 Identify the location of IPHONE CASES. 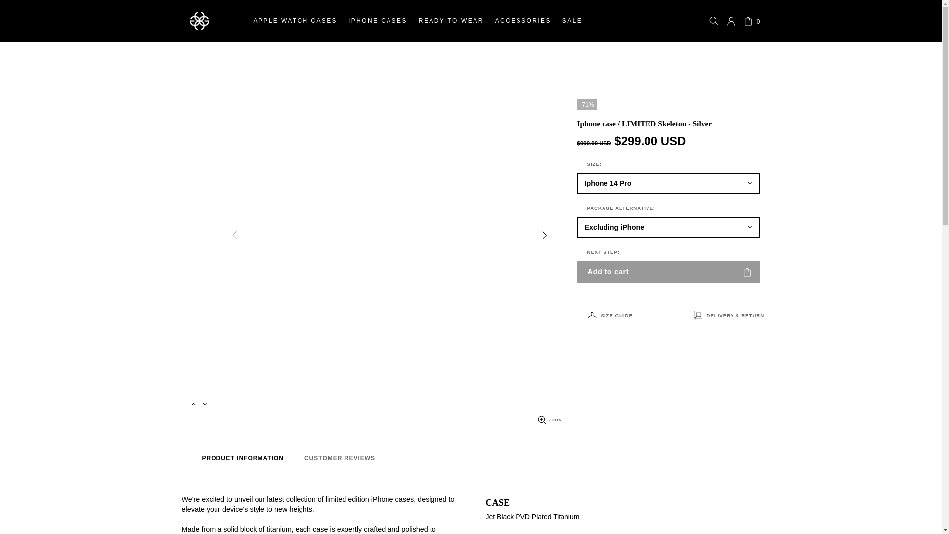
(378, 21).